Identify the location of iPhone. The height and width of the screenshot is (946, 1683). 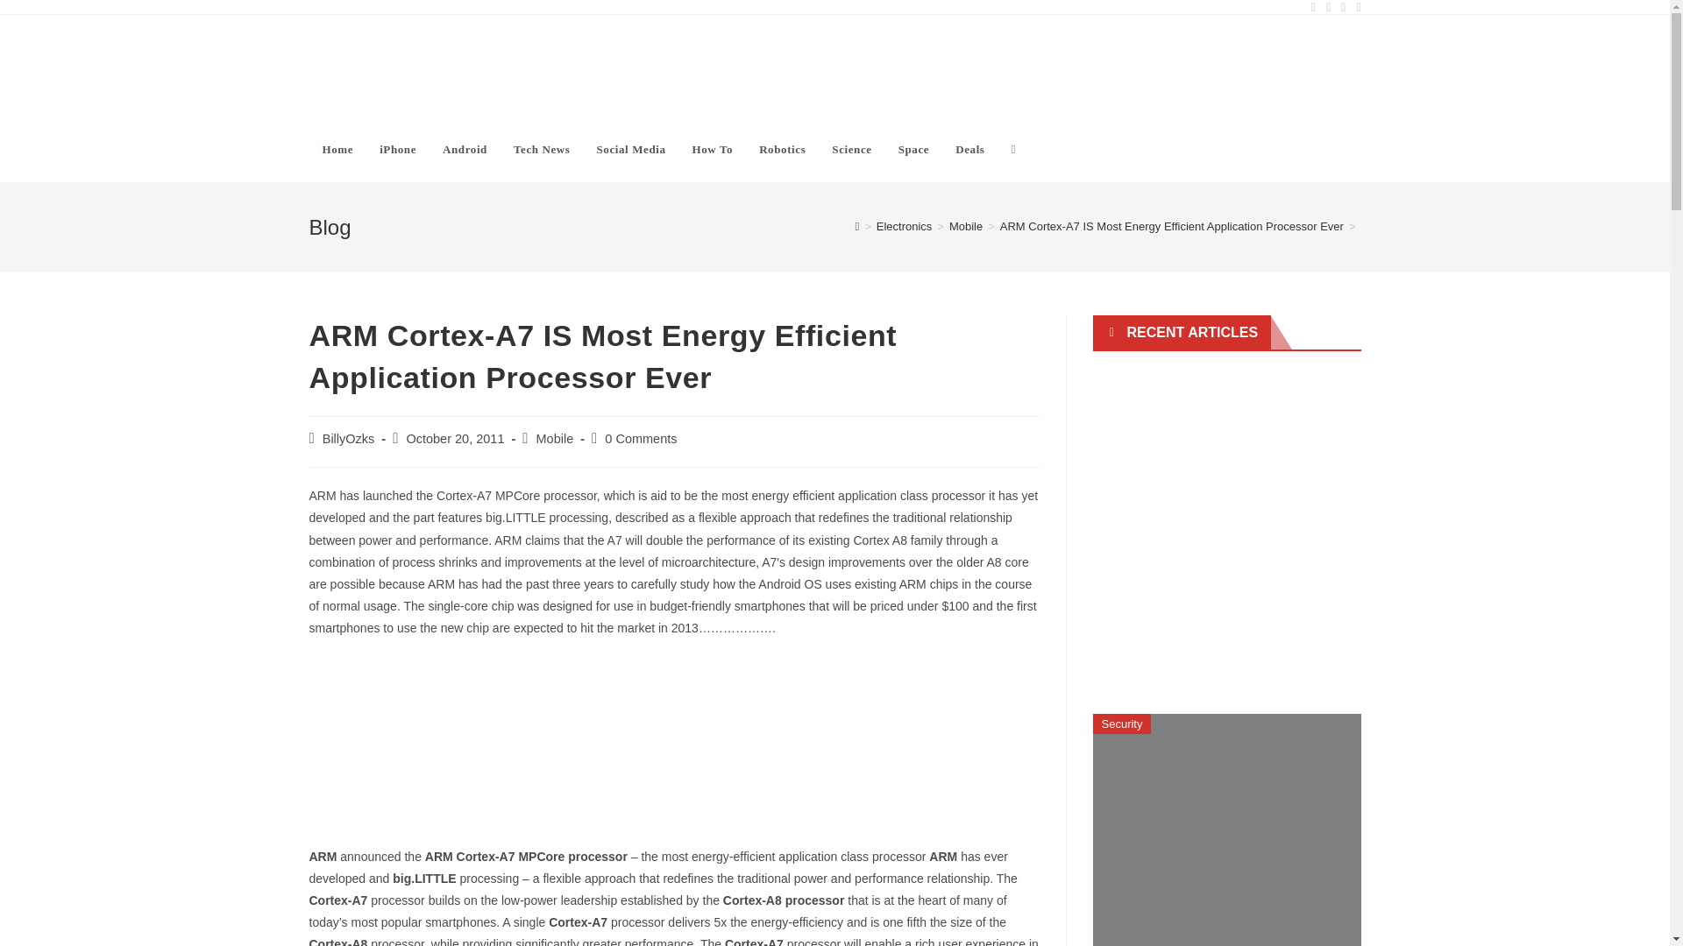
(398, 149).